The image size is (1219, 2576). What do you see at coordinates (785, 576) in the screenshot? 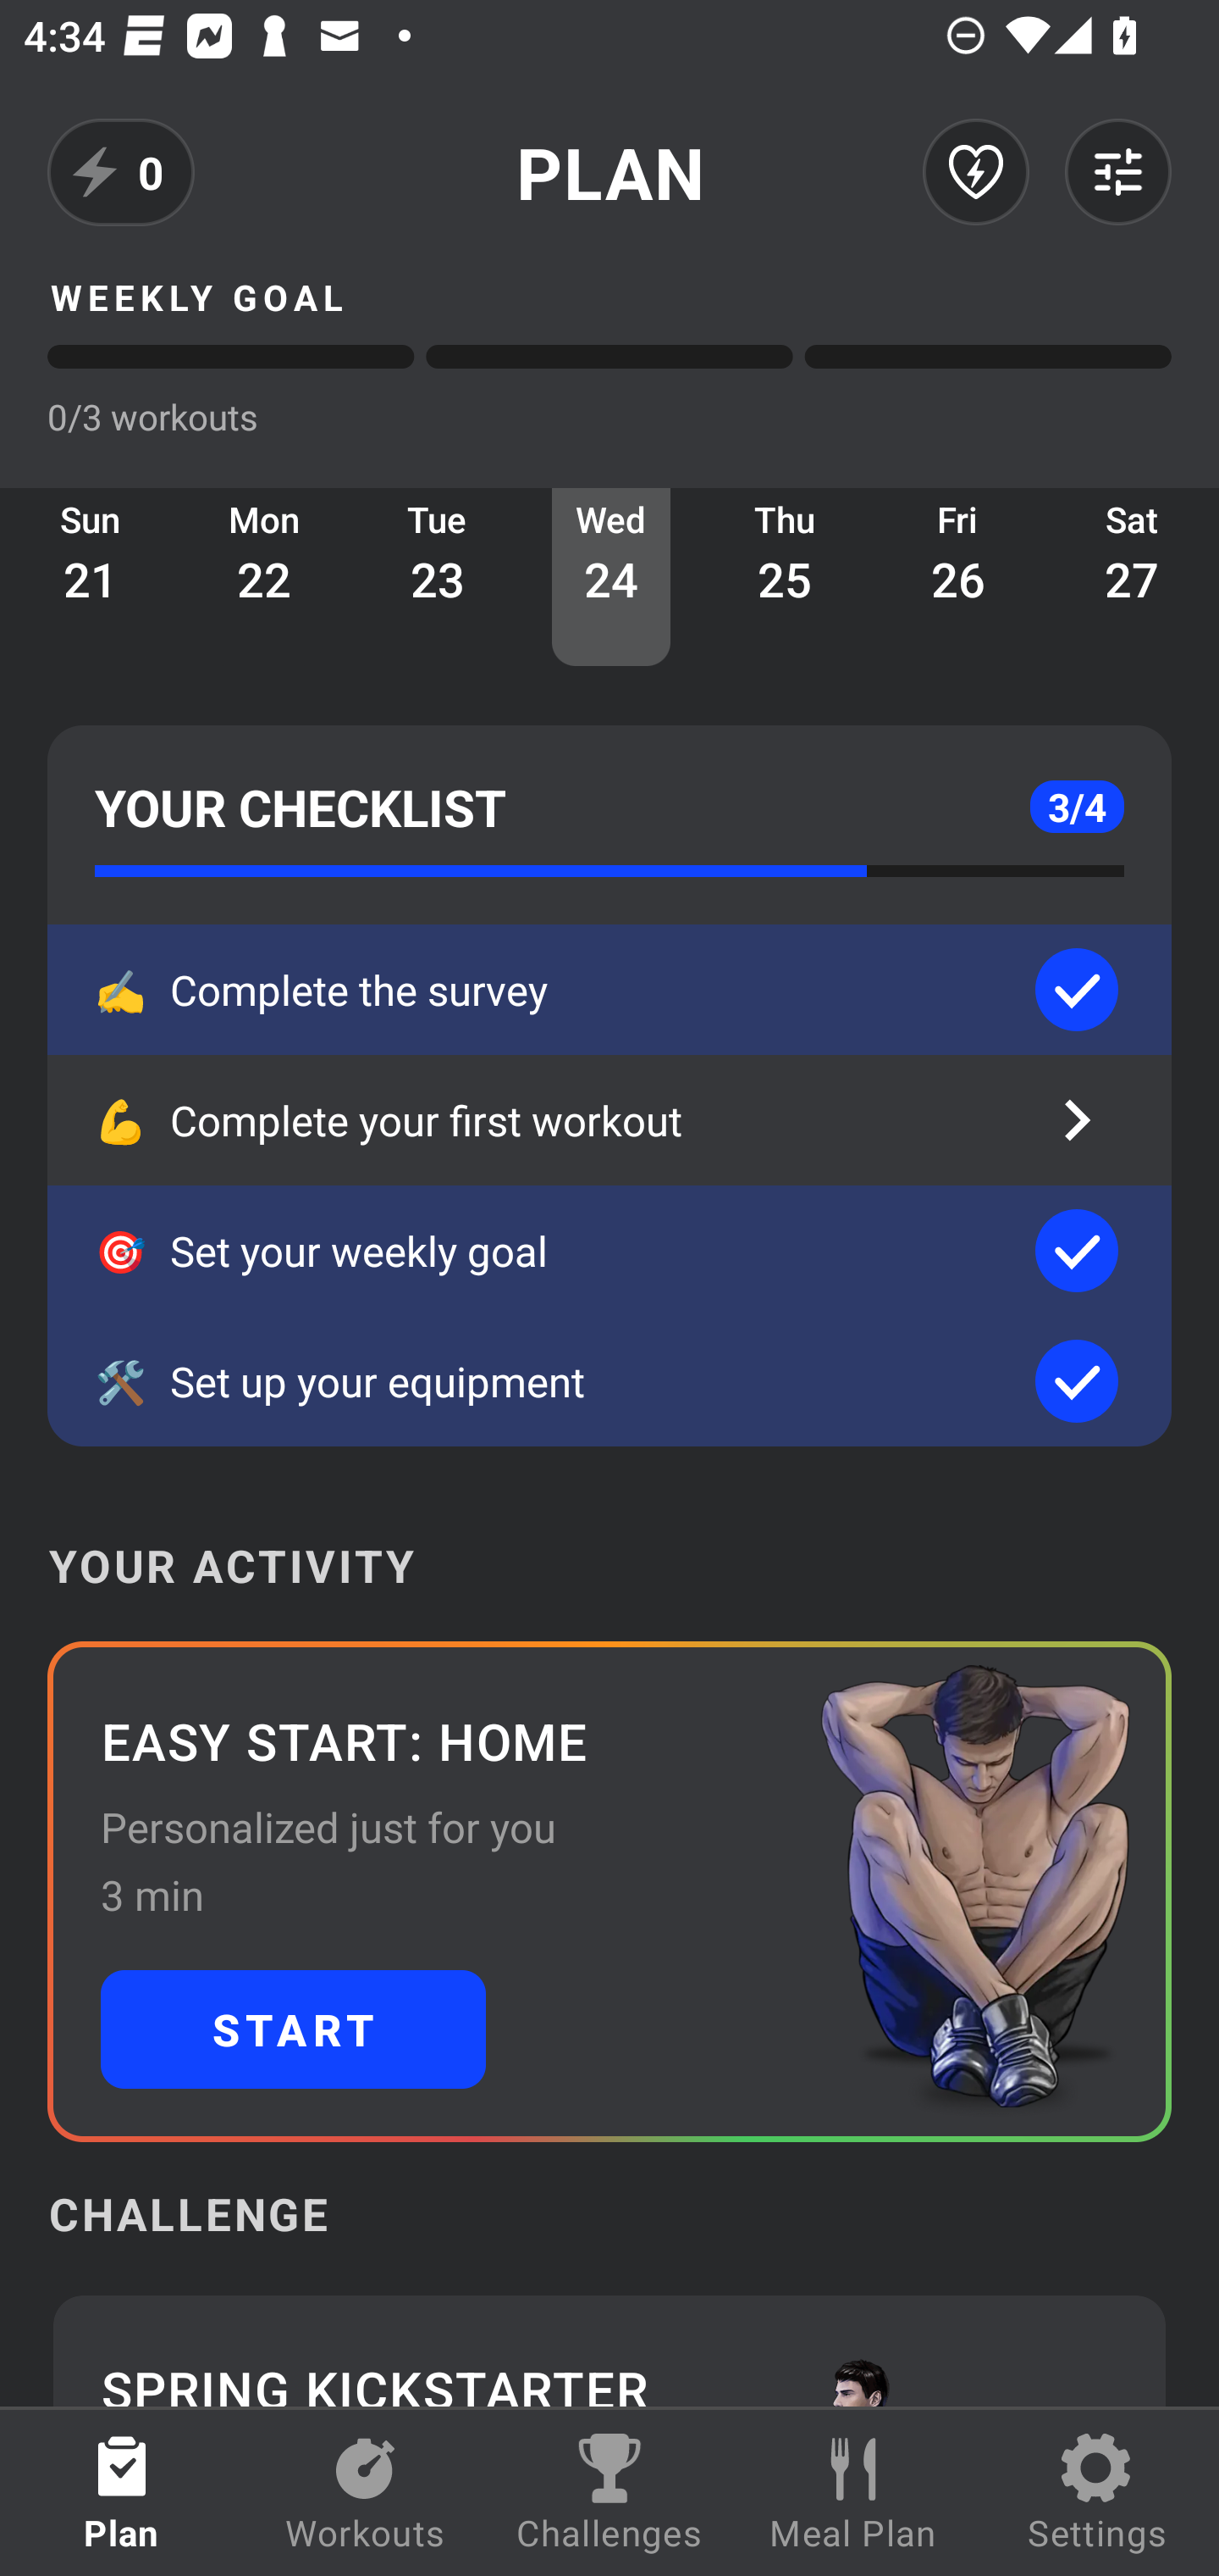
I see `Thu 25` at bounding box center [785, 576].